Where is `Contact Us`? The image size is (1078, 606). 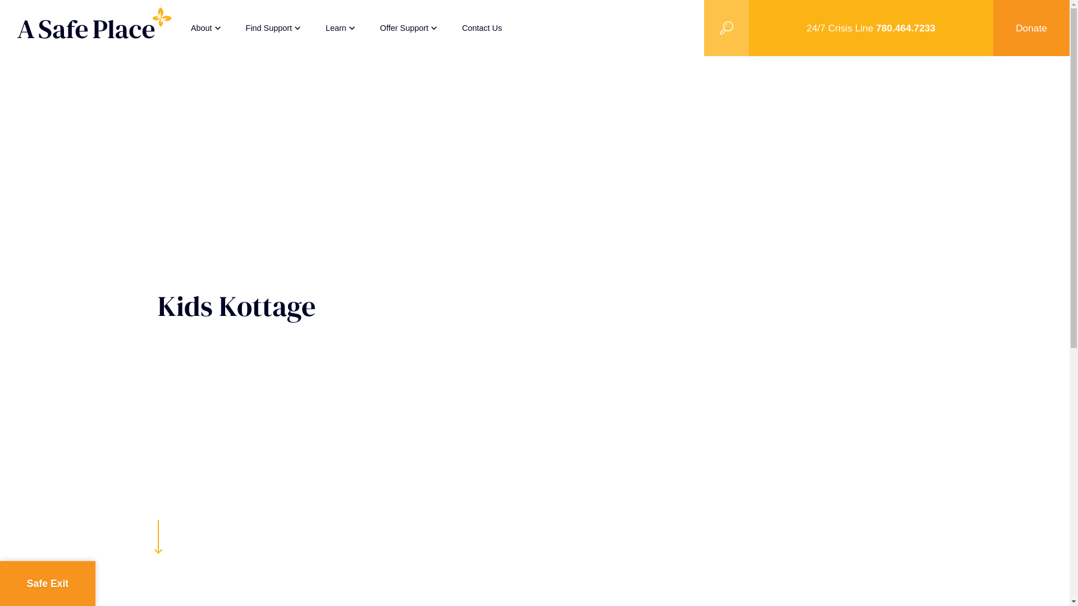
Contact Us is located at coordinates (482, 28).